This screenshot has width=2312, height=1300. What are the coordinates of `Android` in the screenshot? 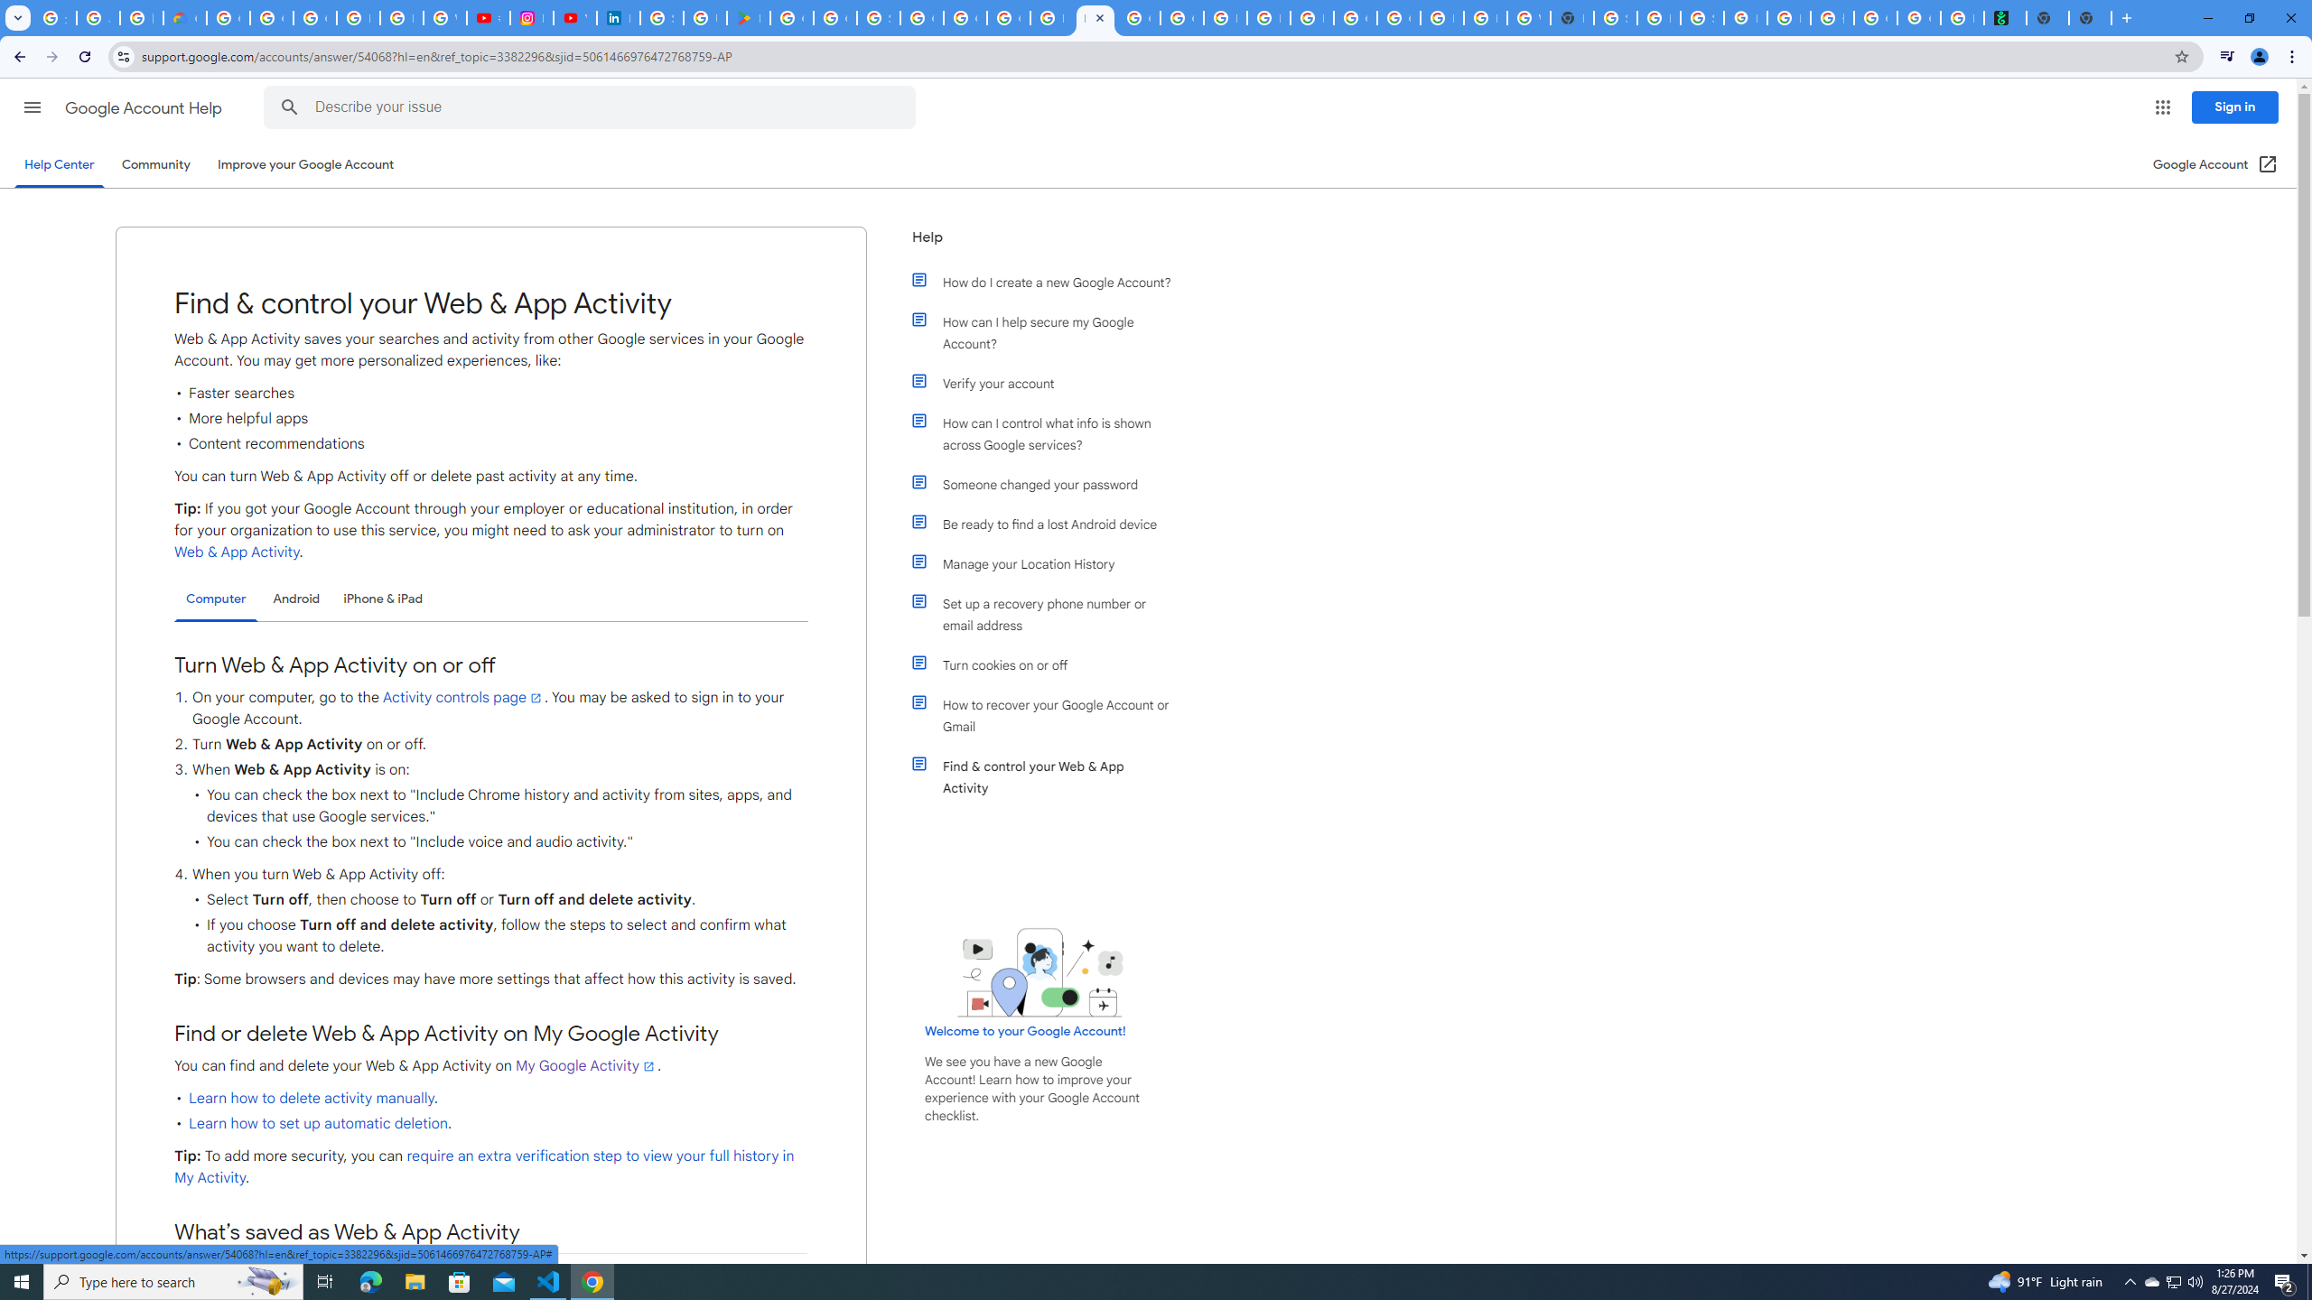 It's located at (296, 598).